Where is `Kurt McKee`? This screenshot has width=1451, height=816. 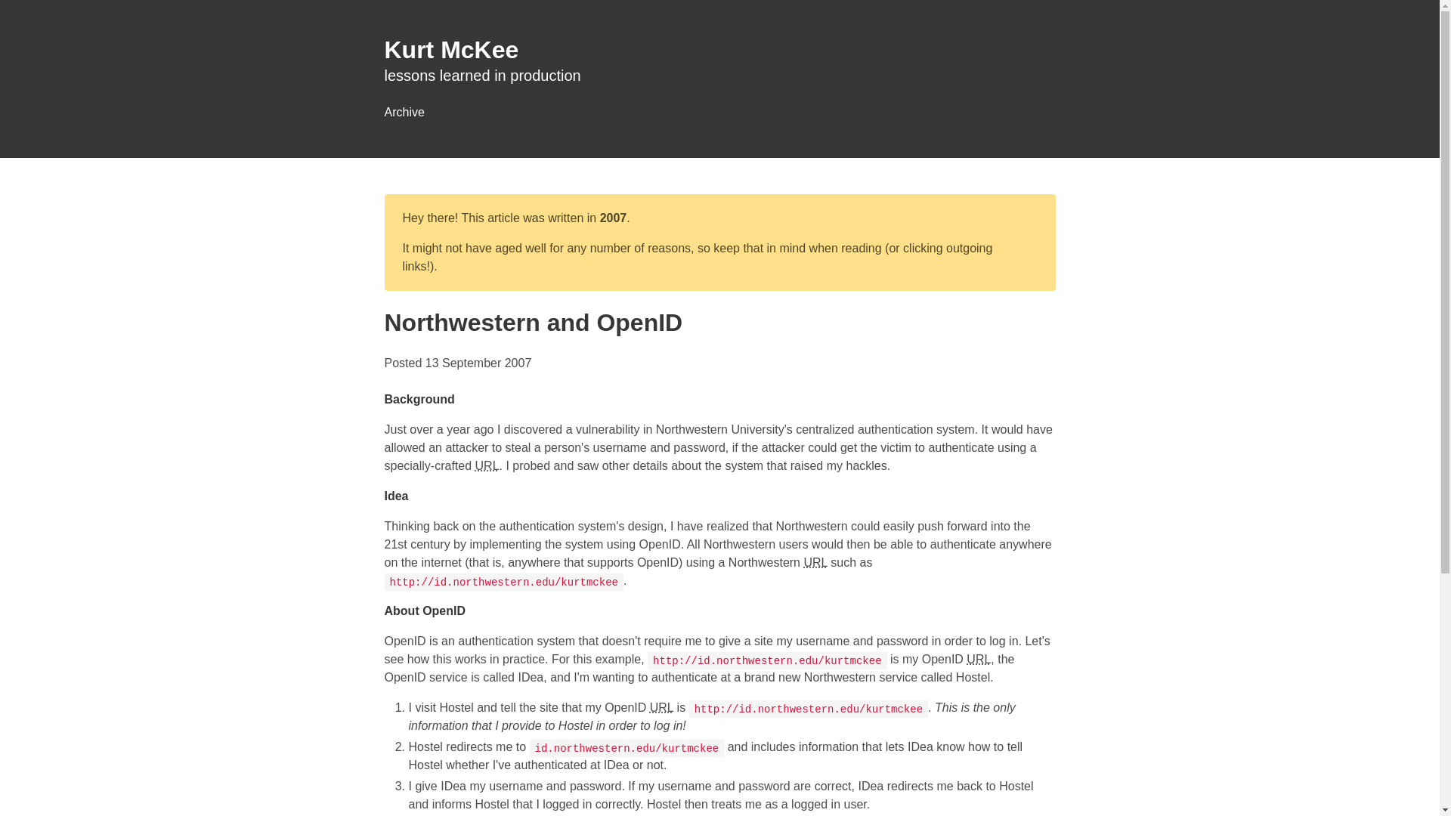
Kurt McKee is located at coordinates (450, 50).